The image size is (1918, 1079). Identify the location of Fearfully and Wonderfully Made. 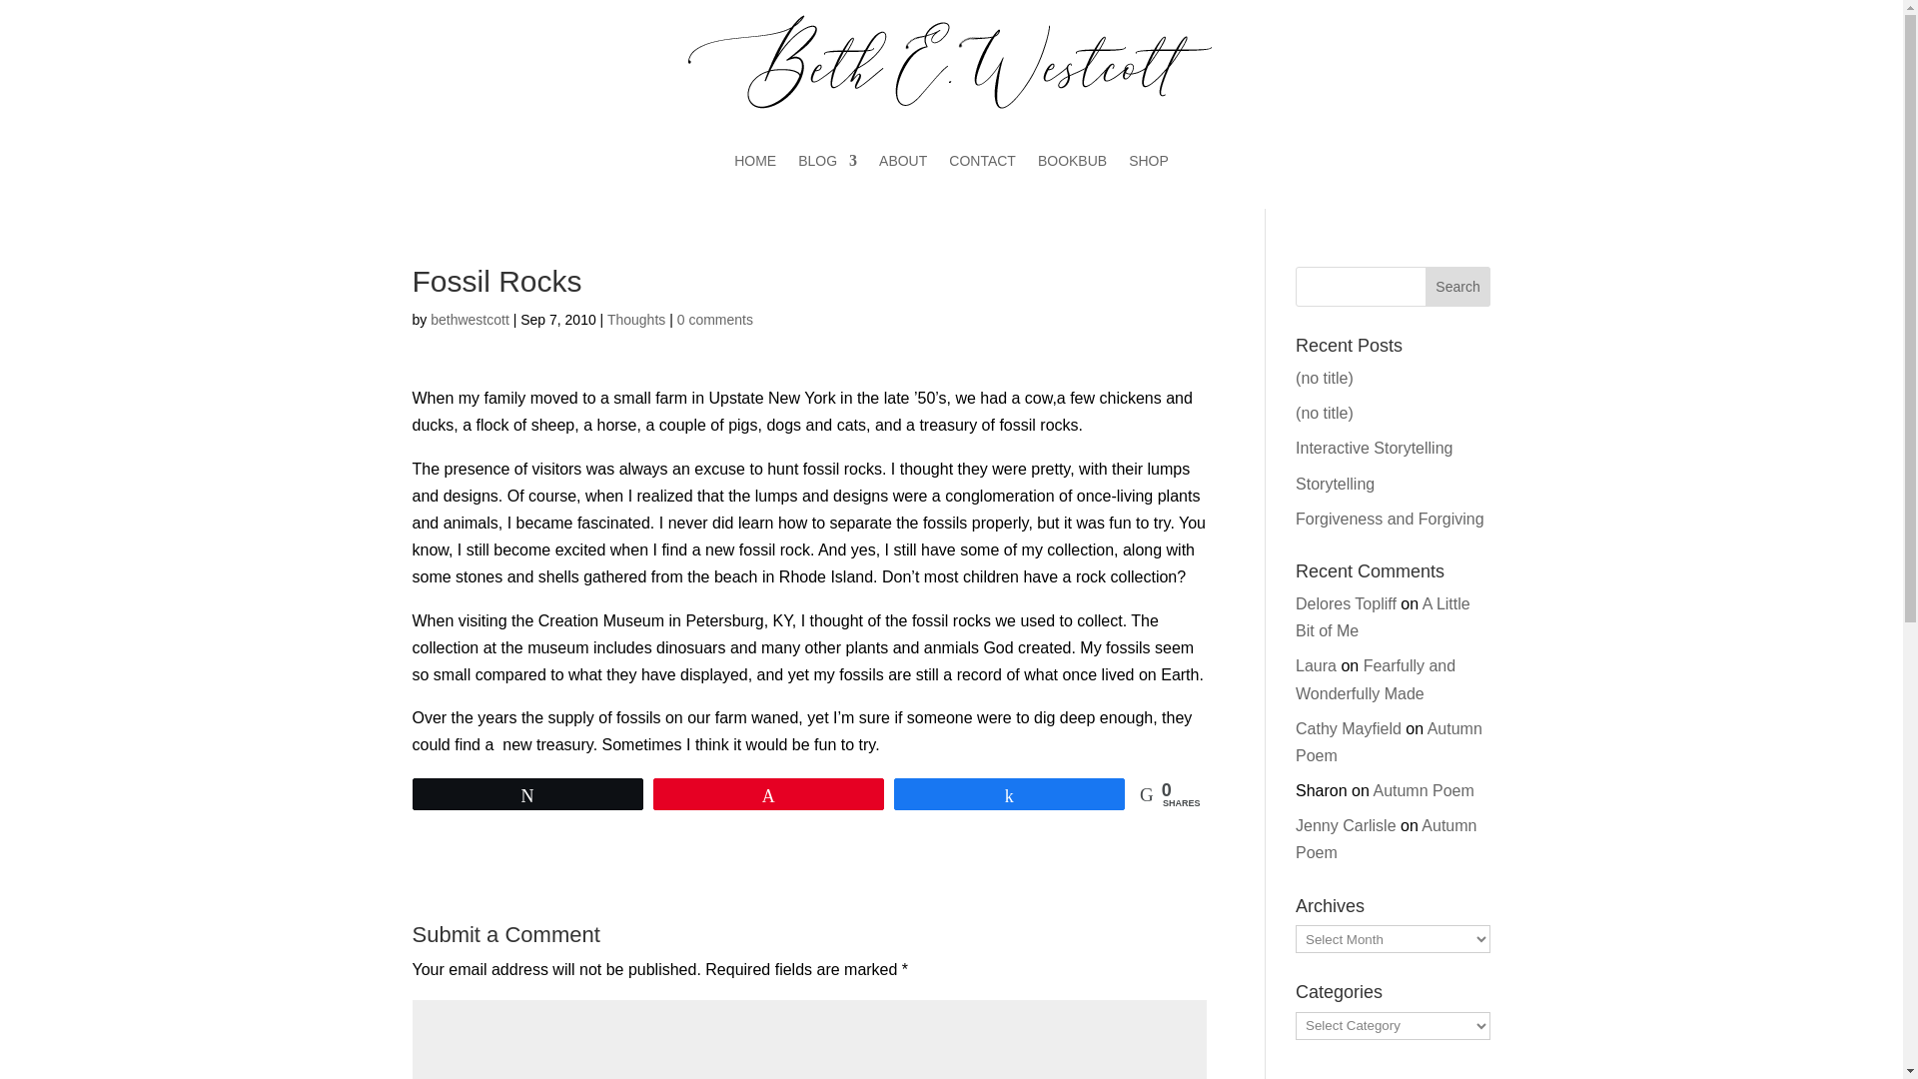
(1376, 679).